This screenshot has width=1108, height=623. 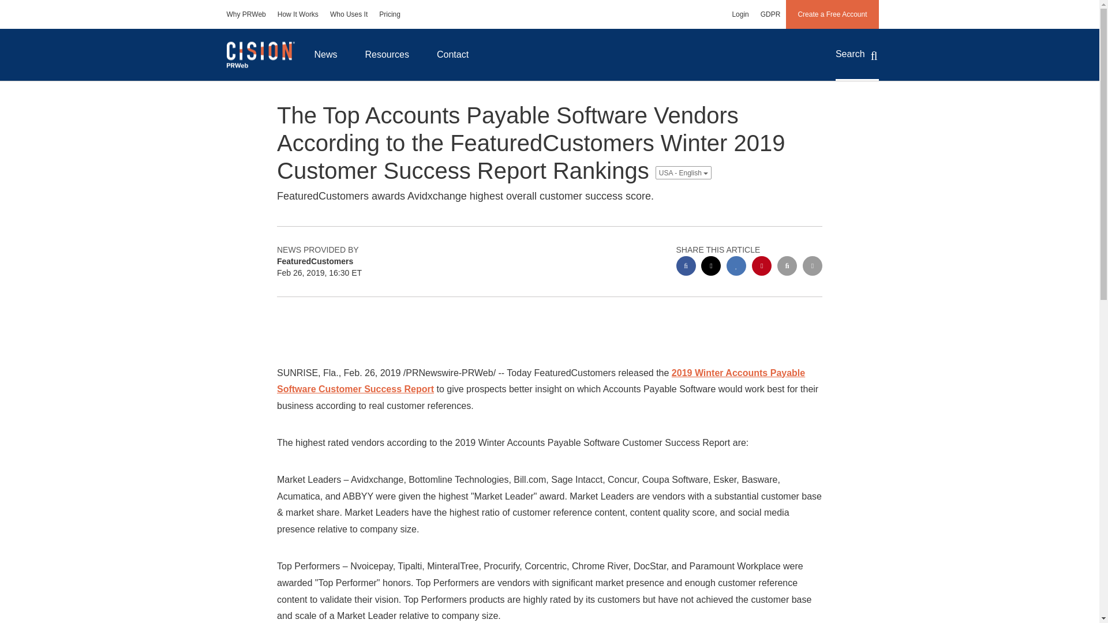 What do you see at coordinates (387, 54) in the screenshot?
I see `Resources` at bounding box center [387, 54].